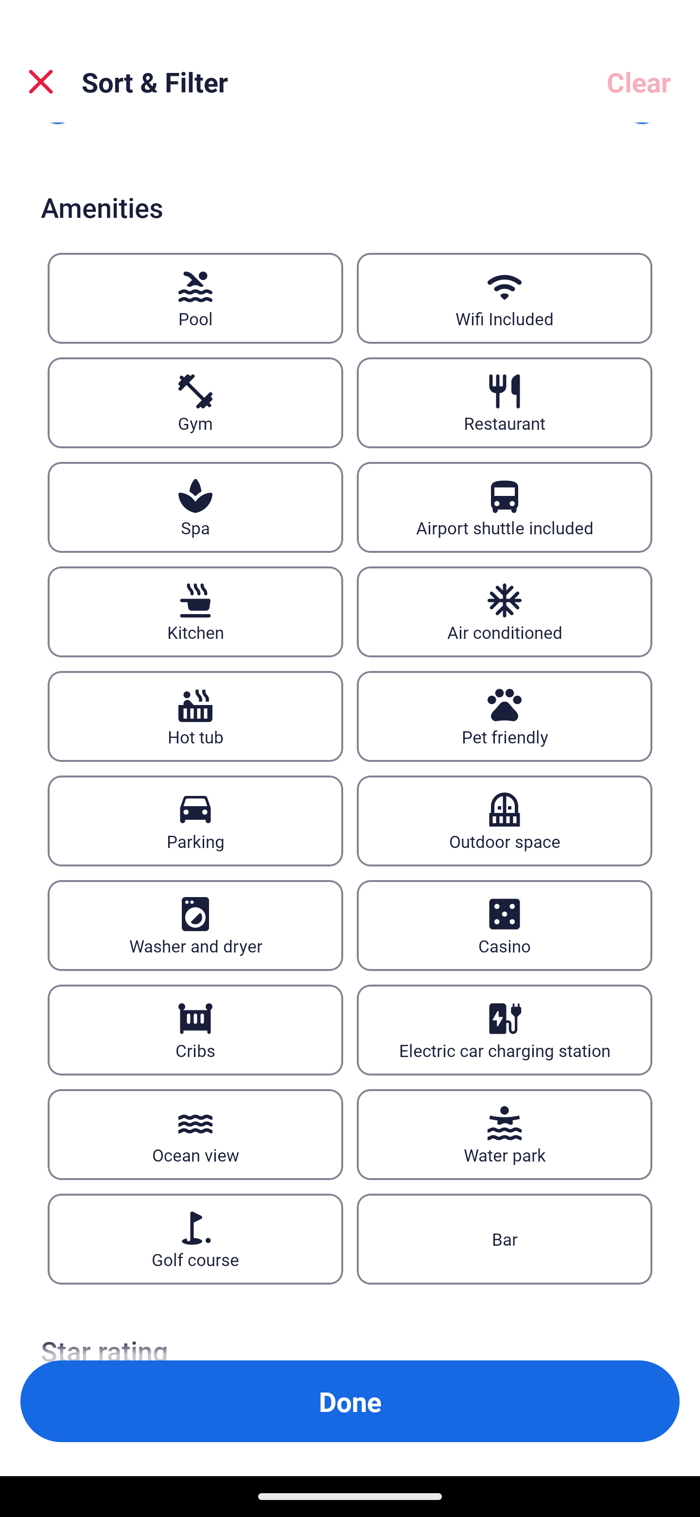 Image resolution: width=700 pixels, height=1517 pixels. I want to click on Restaurant, so click(505, 404).